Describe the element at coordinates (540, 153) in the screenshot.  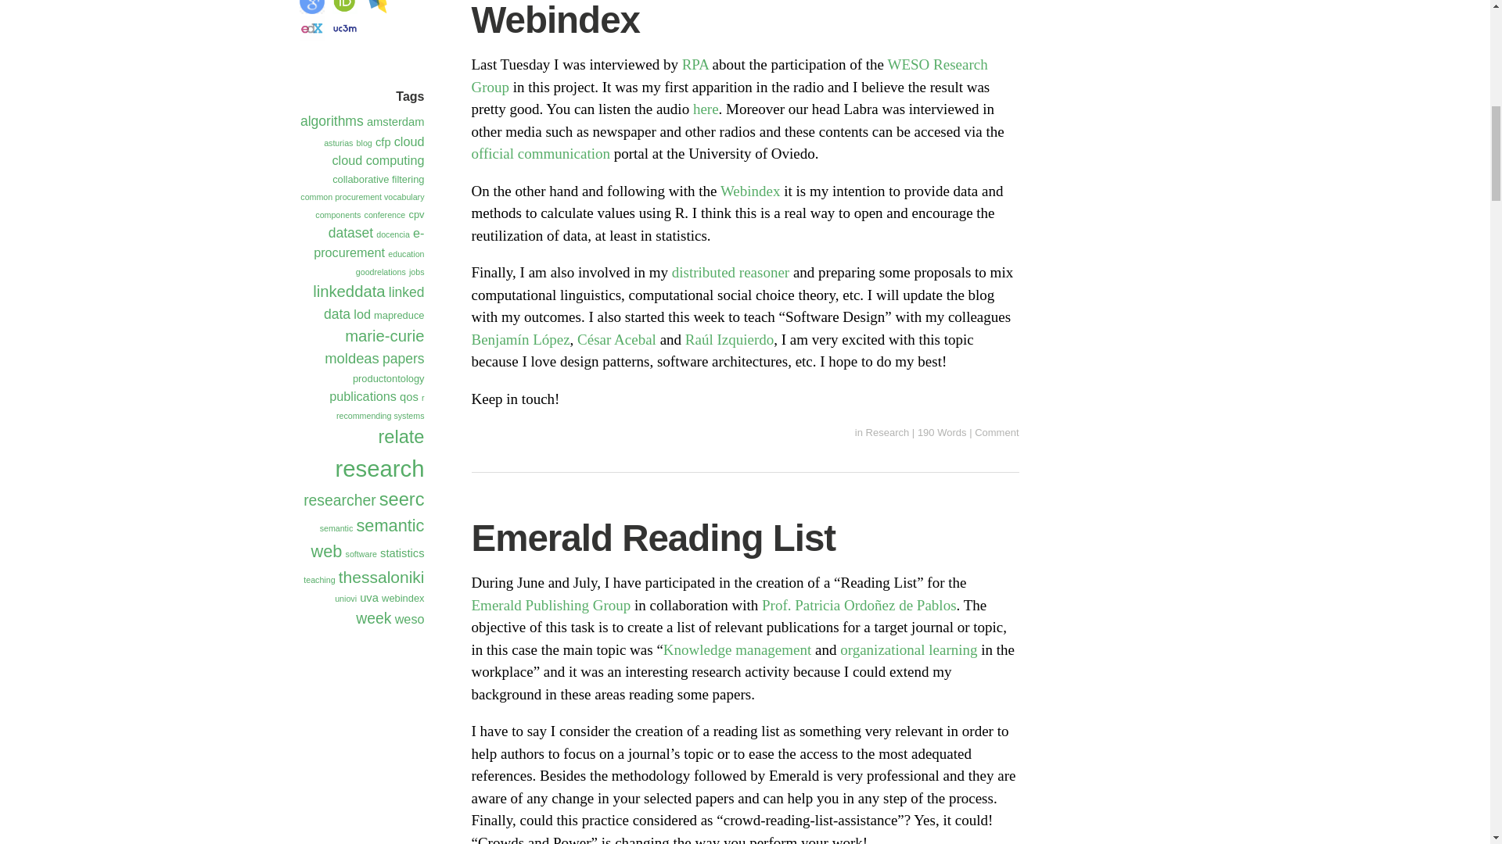
I see `official communication` at that location.